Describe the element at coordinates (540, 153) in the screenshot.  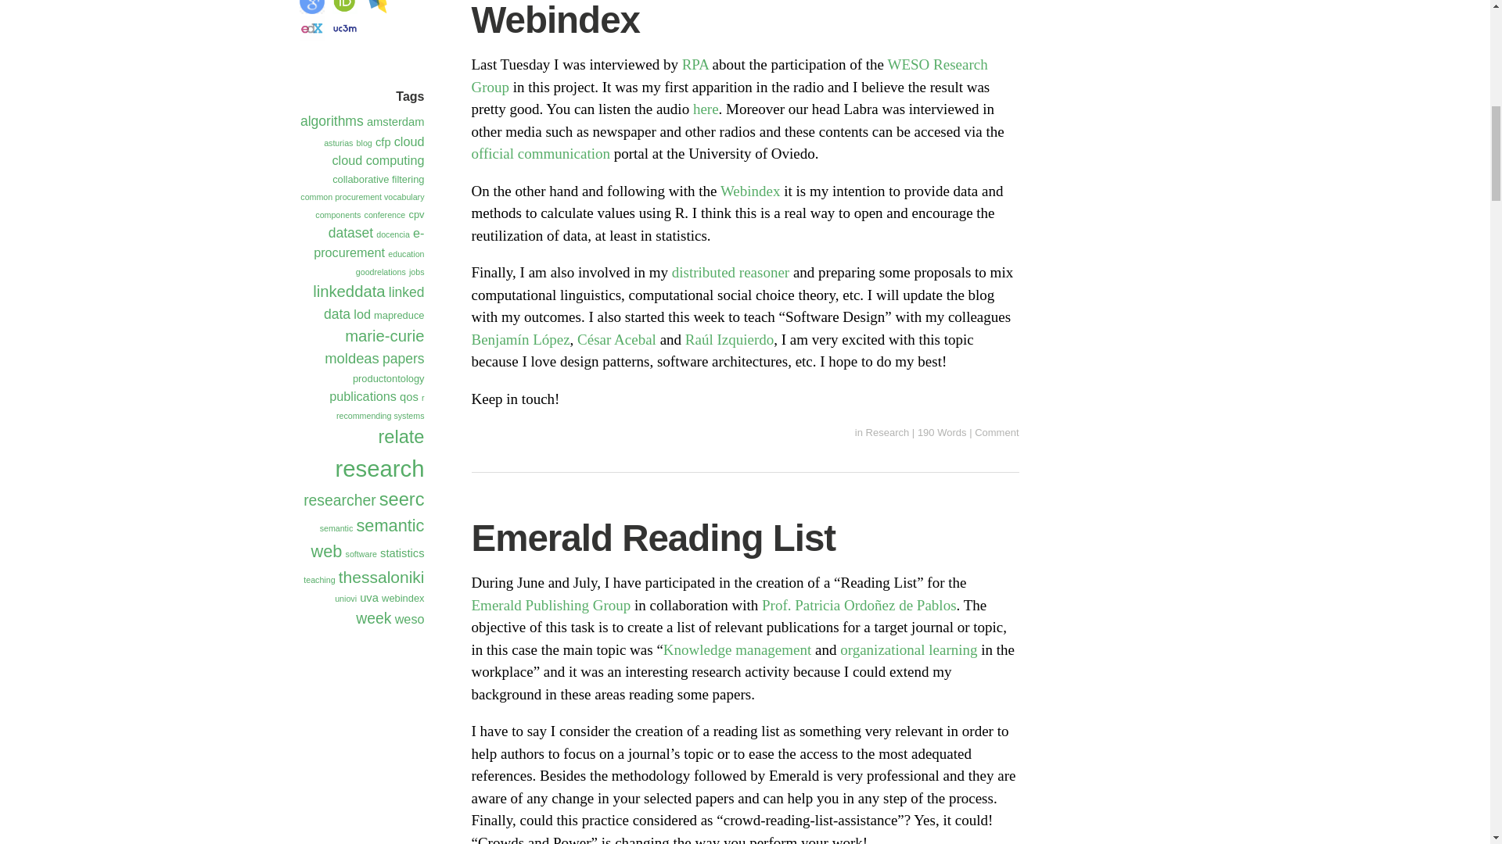
I see `official communication` at that location.